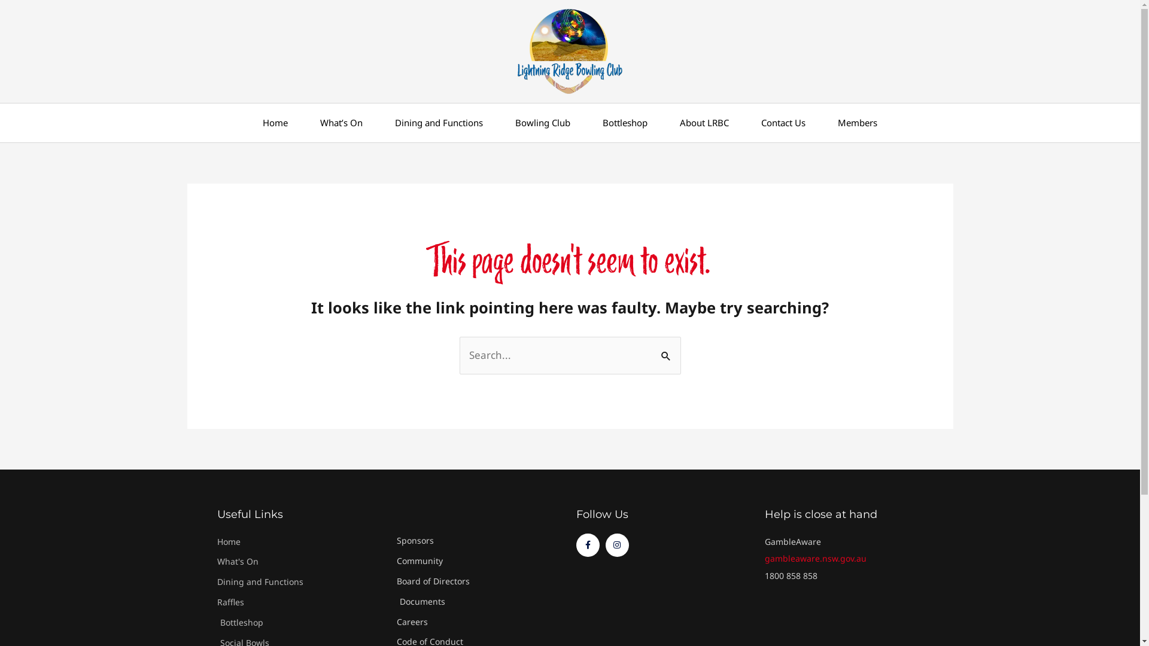 This screenshot has height=646, width=1149. Describe the element at coordinates (300, 562) in the screenshot. I see `What's On` at that location.